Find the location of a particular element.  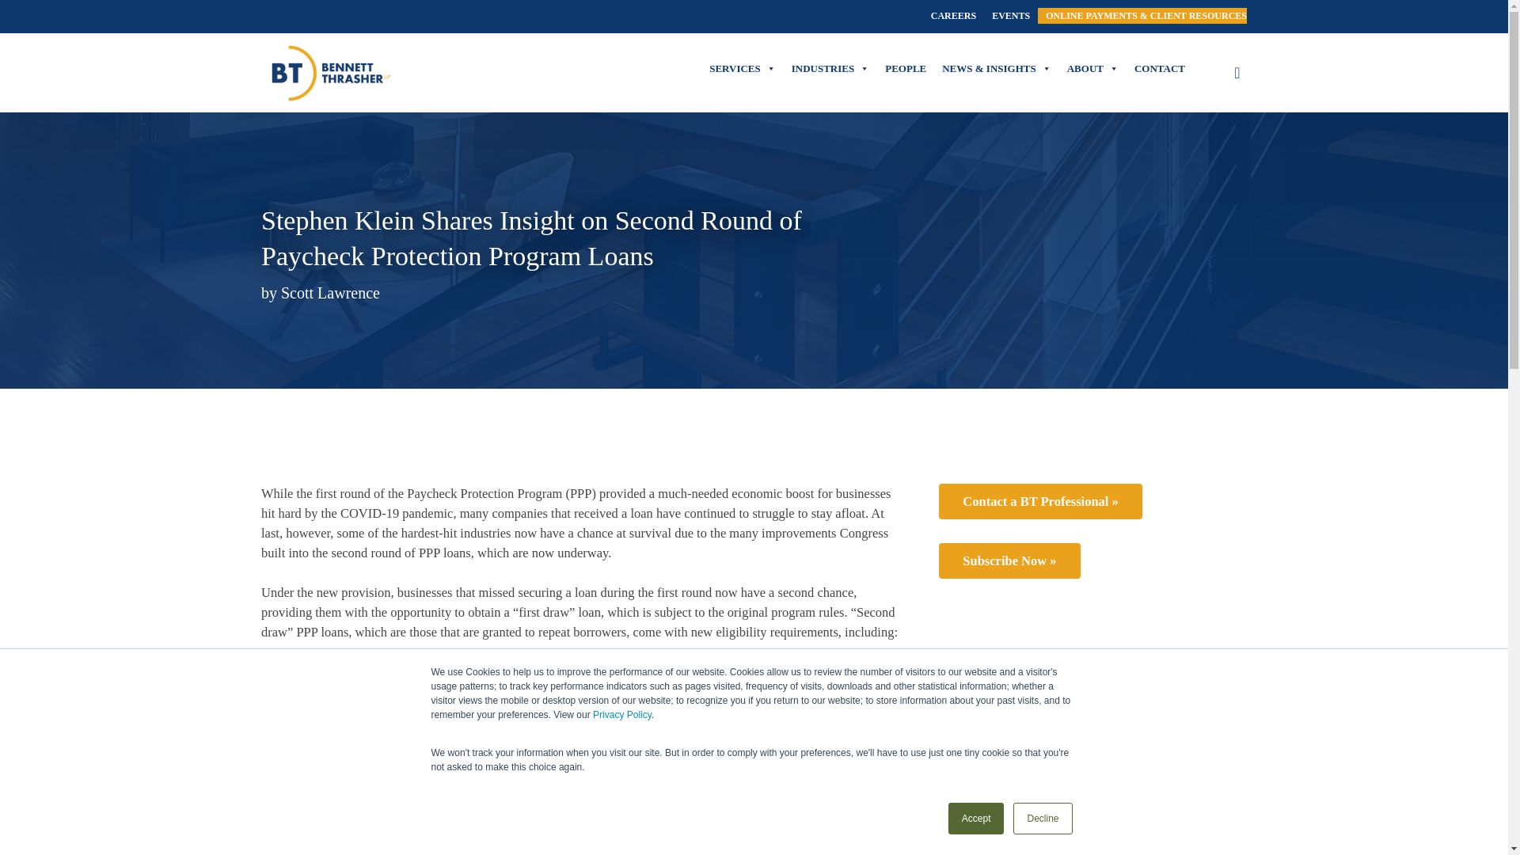

SERVICES is located at coordinates (743, 68).